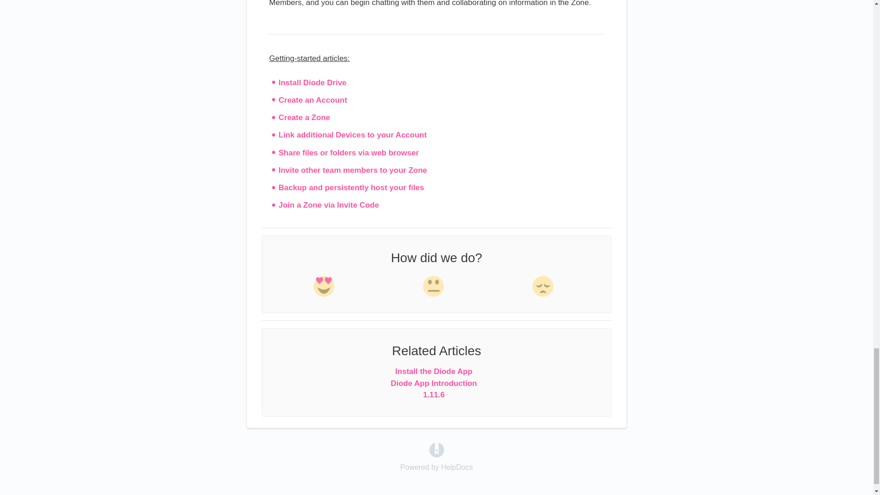 The height and width of the screenshot is (495, 880). What do you see at coordinates (313, 100) in the screenshot?
I see `Create an Account` at bounding box center [313, 100].